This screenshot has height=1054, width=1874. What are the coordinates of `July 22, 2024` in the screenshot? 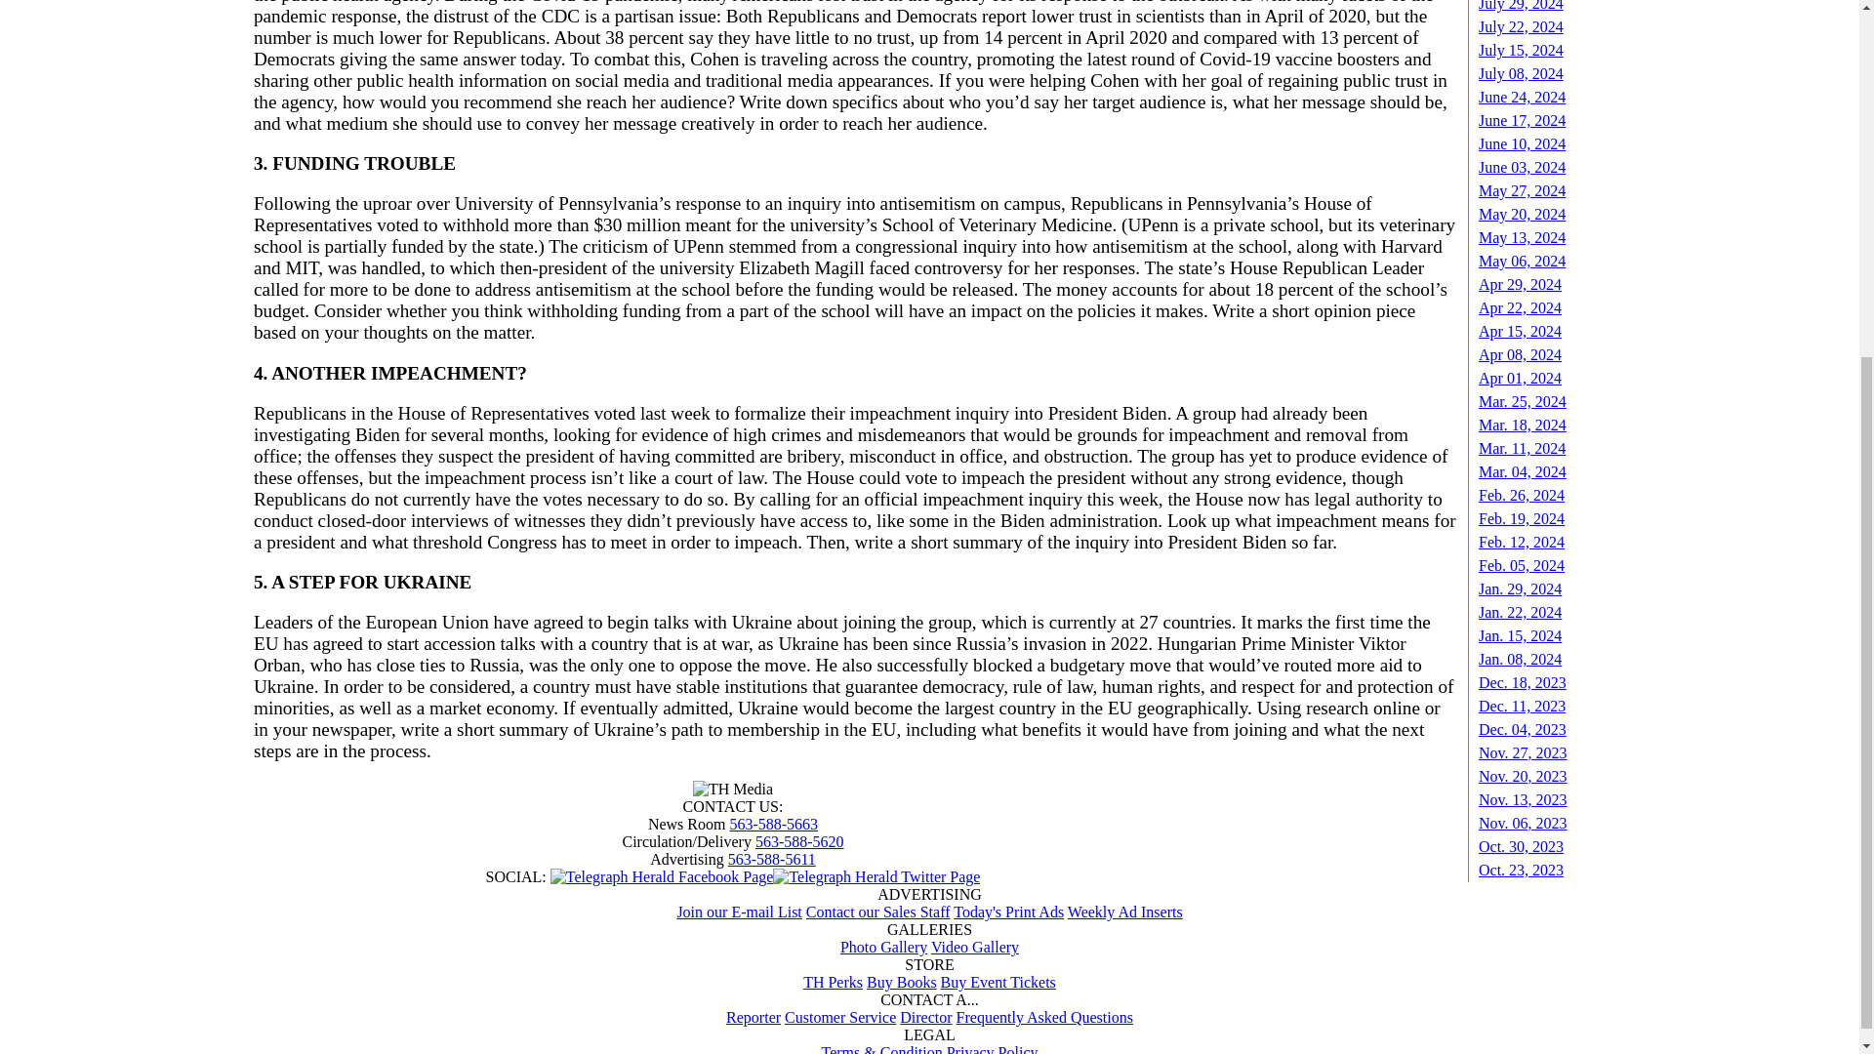 It's located at (1521, 26).